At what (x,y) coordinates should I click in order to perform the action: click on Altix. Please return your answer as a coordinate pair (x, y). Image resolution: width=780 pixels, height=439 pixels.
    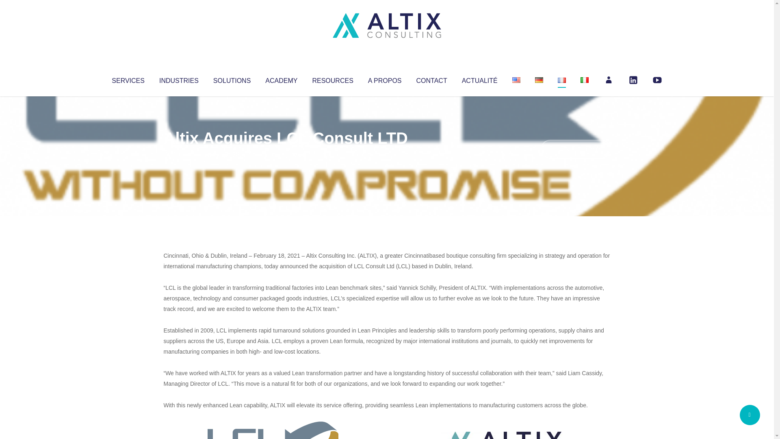
    Looking at the image, I should click on (179, 154).